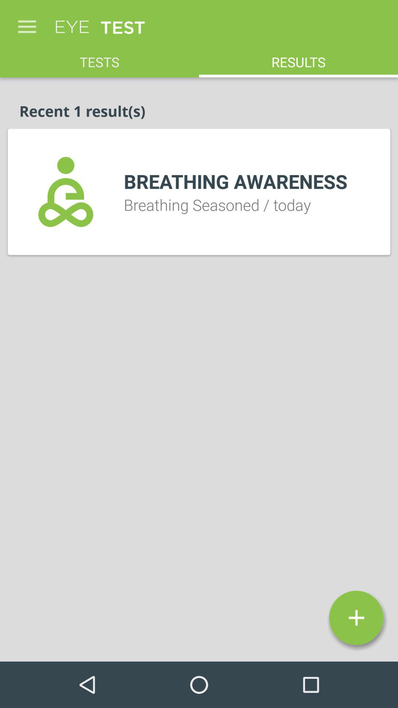  What do you see at coordinates (99, 58) in the screenshot?
I see `press the icon next to the results icon` at bounding box center [99, 58].